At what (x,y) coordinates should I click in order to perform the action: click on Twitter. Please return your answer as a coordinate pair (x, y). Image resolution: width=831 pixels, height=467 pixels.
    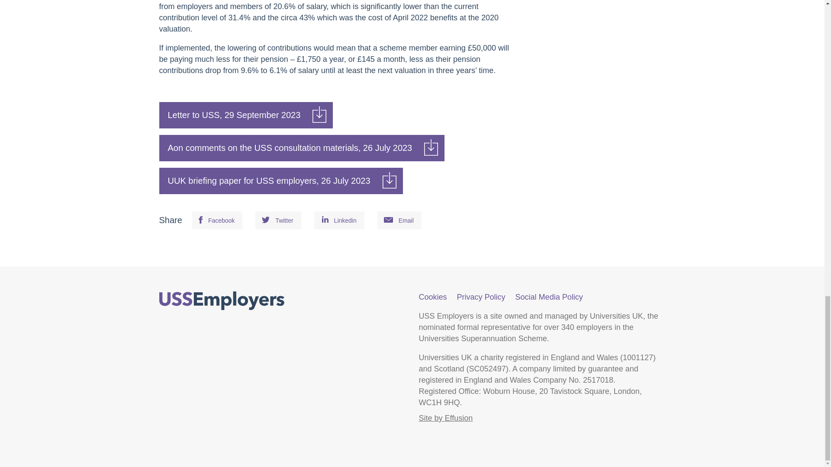
    Looking at the image, I should click on (278, 220).